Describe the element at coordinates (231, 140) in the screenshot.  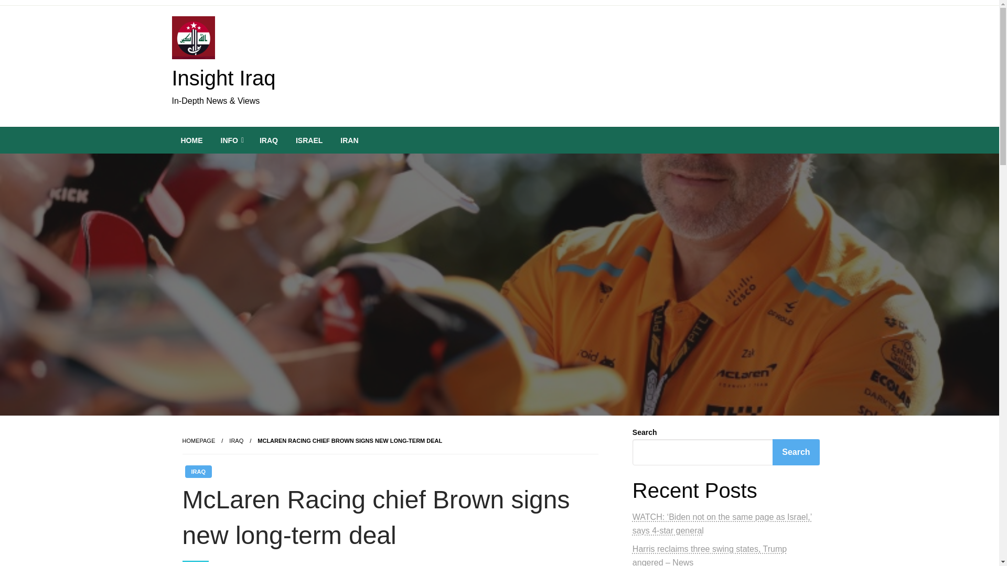
I see `INFO` at that location.